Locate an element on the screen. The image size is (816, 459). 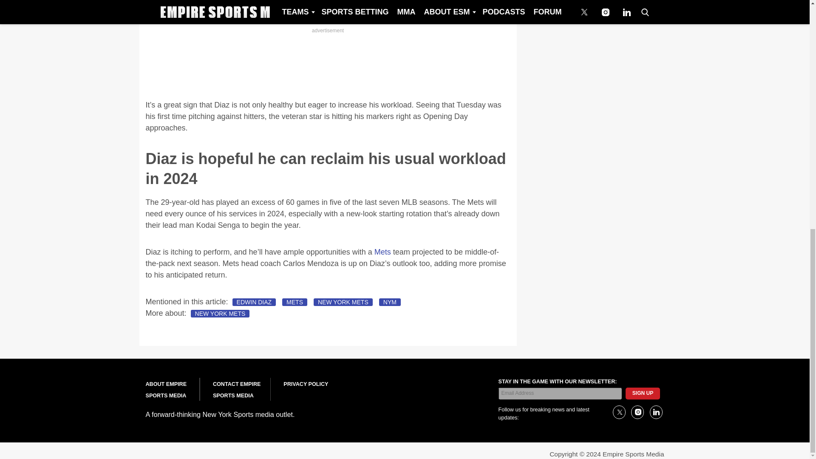
Follow us on Twitter is located at coordinates (619, 412).